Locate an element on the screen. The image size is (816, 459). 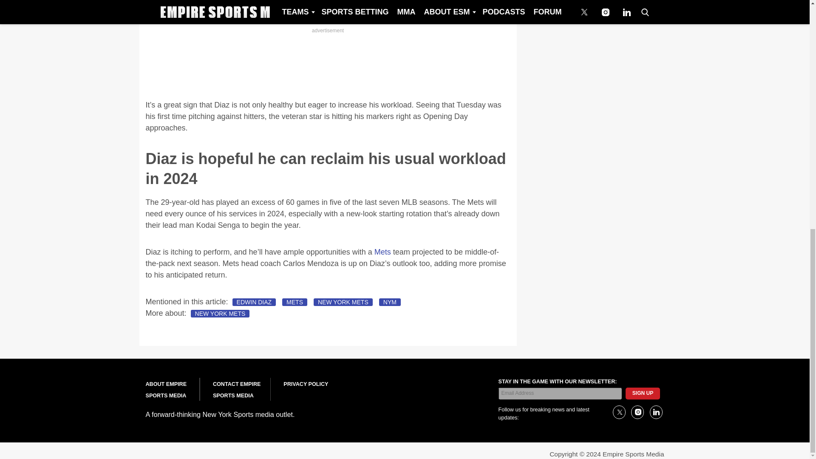
Follow us on Twitter is located at coordinates (619, 412).